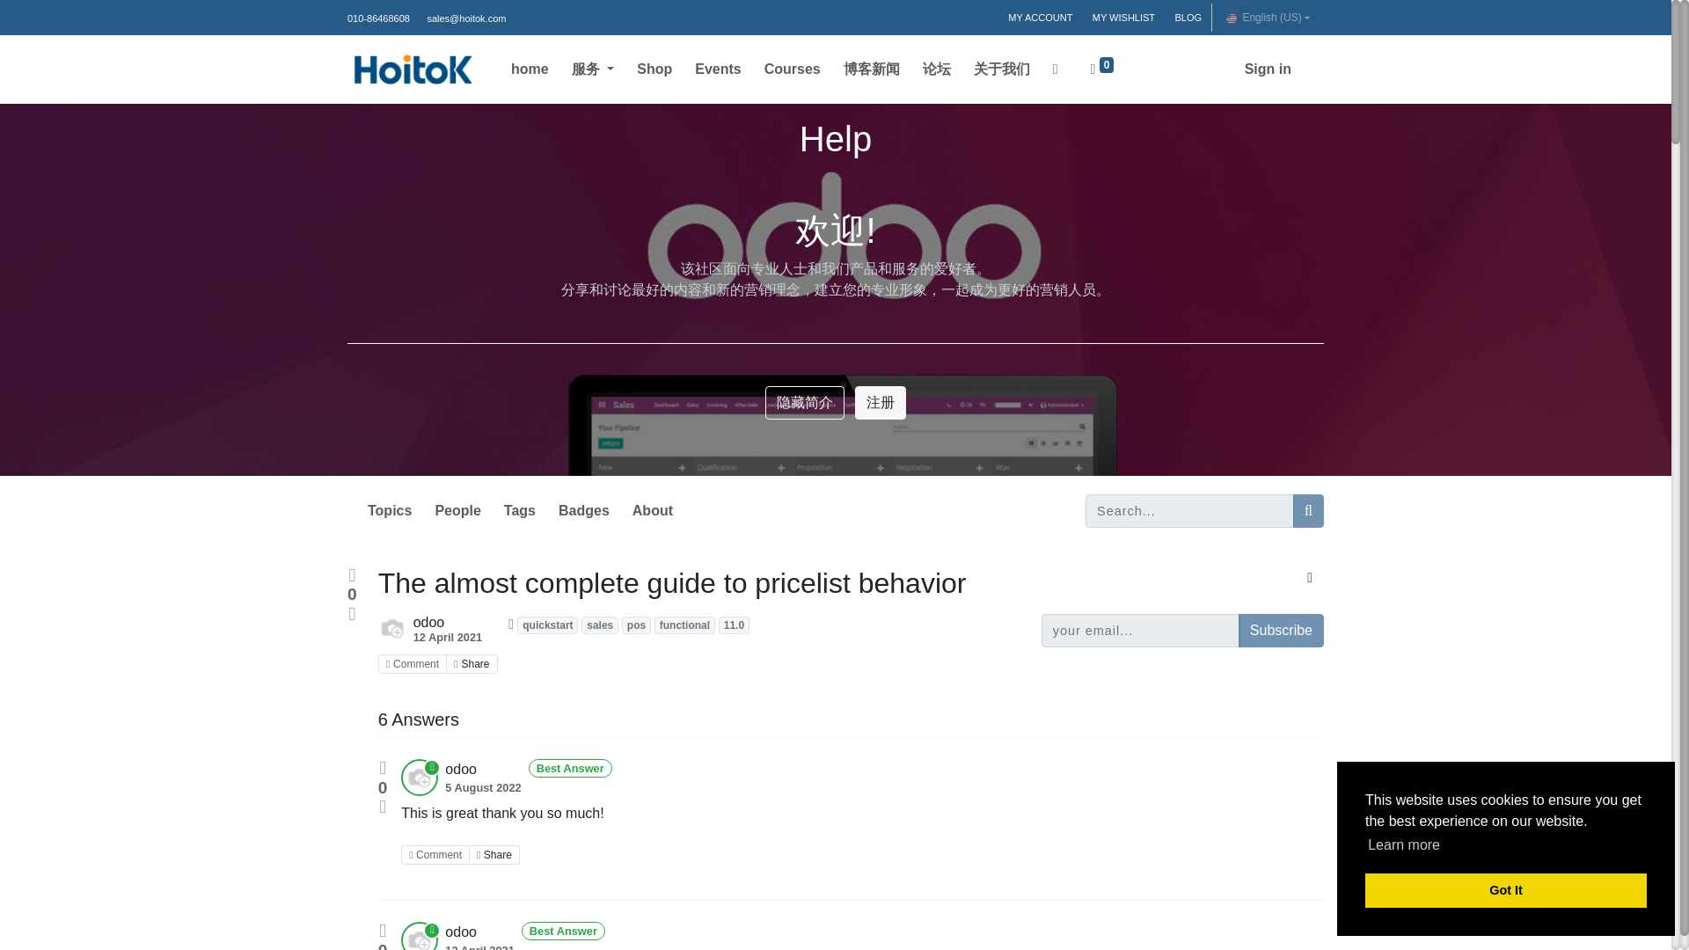 The image size is (1689, 950). I want to click on Shop, so click(654, 69).